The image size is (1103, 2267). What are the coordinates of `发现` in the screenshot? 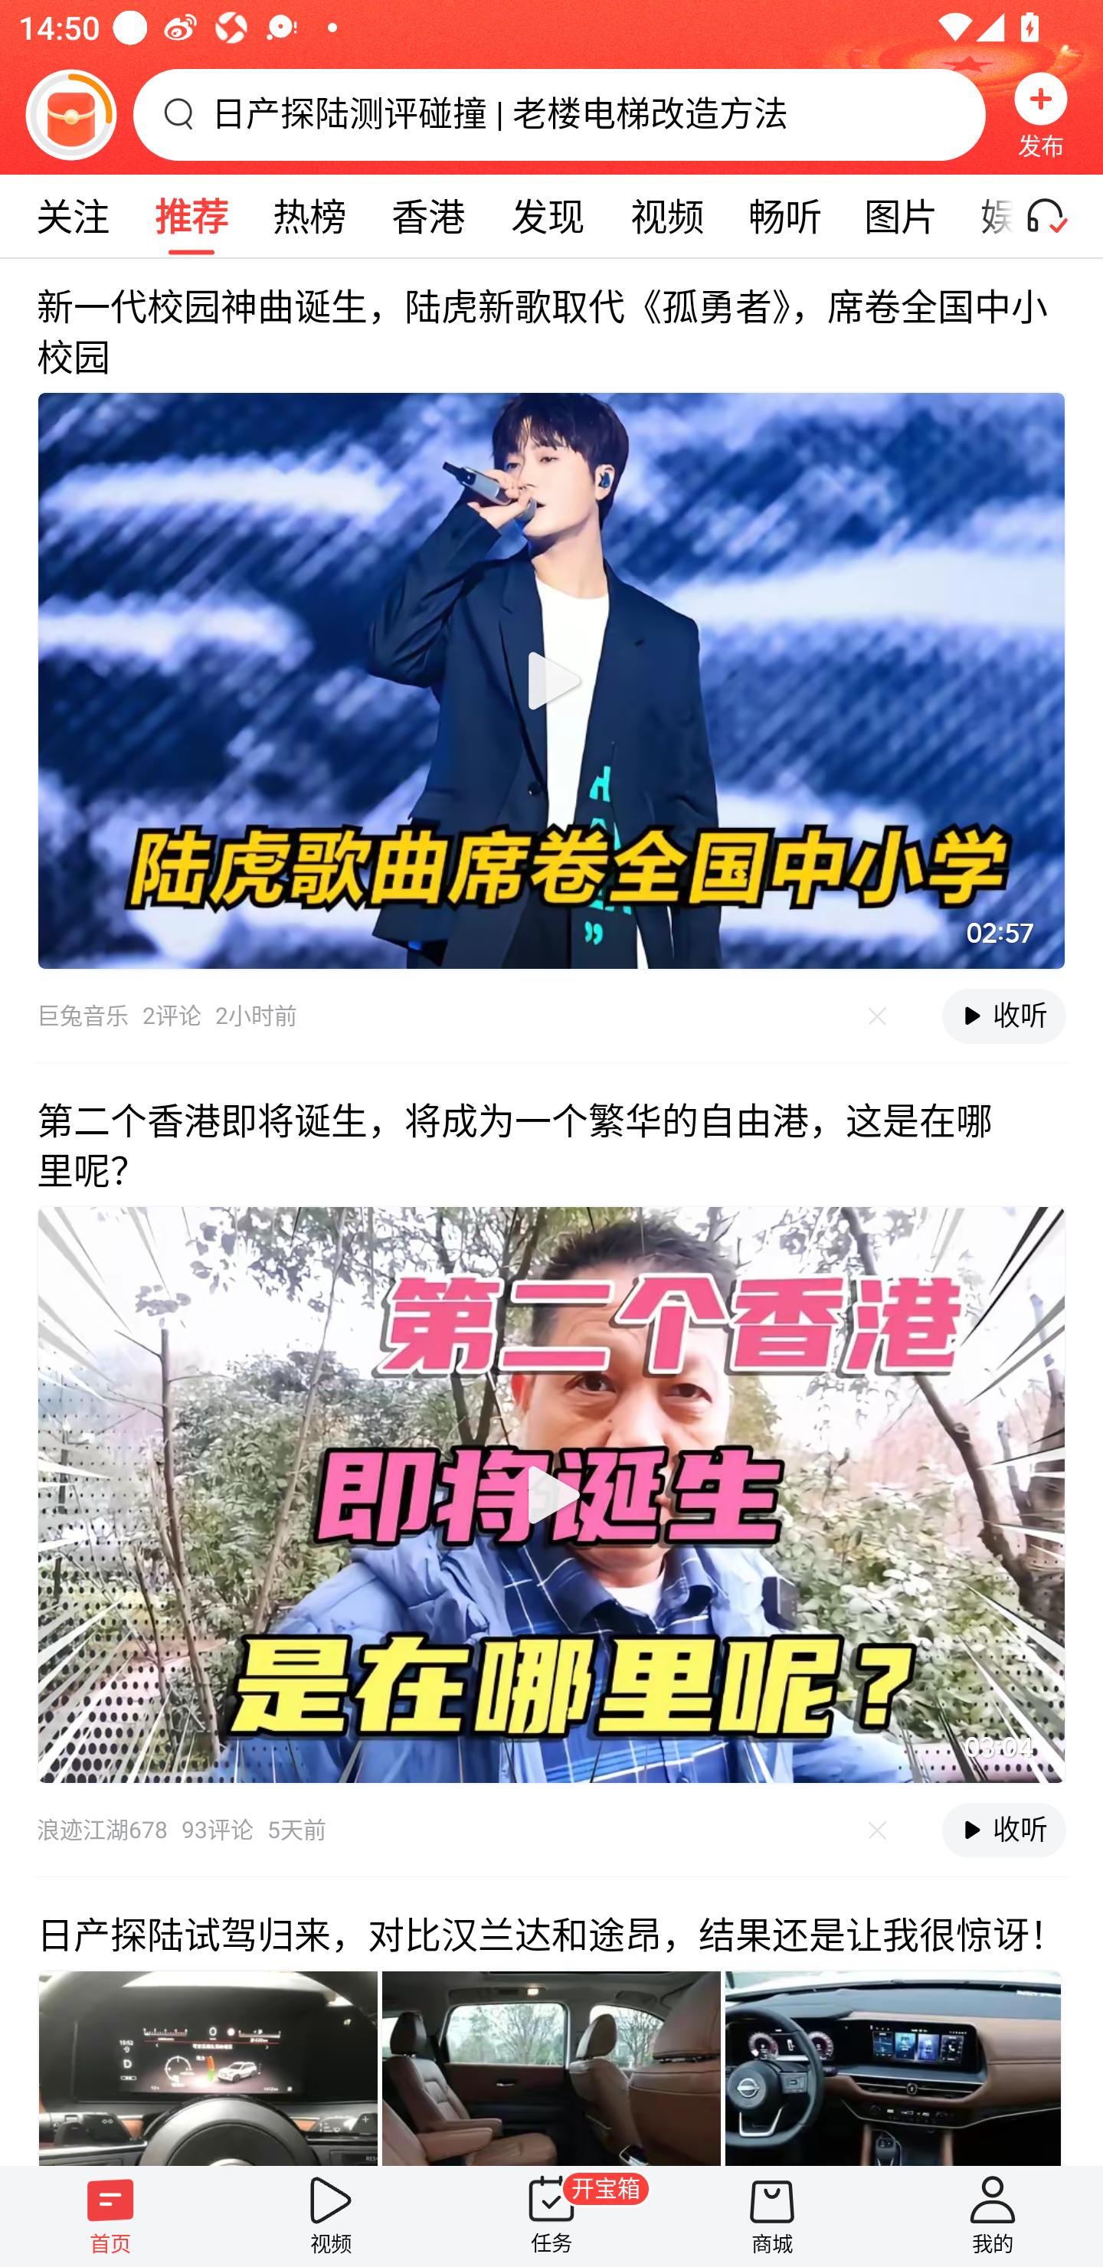 It's located at (547, 216).